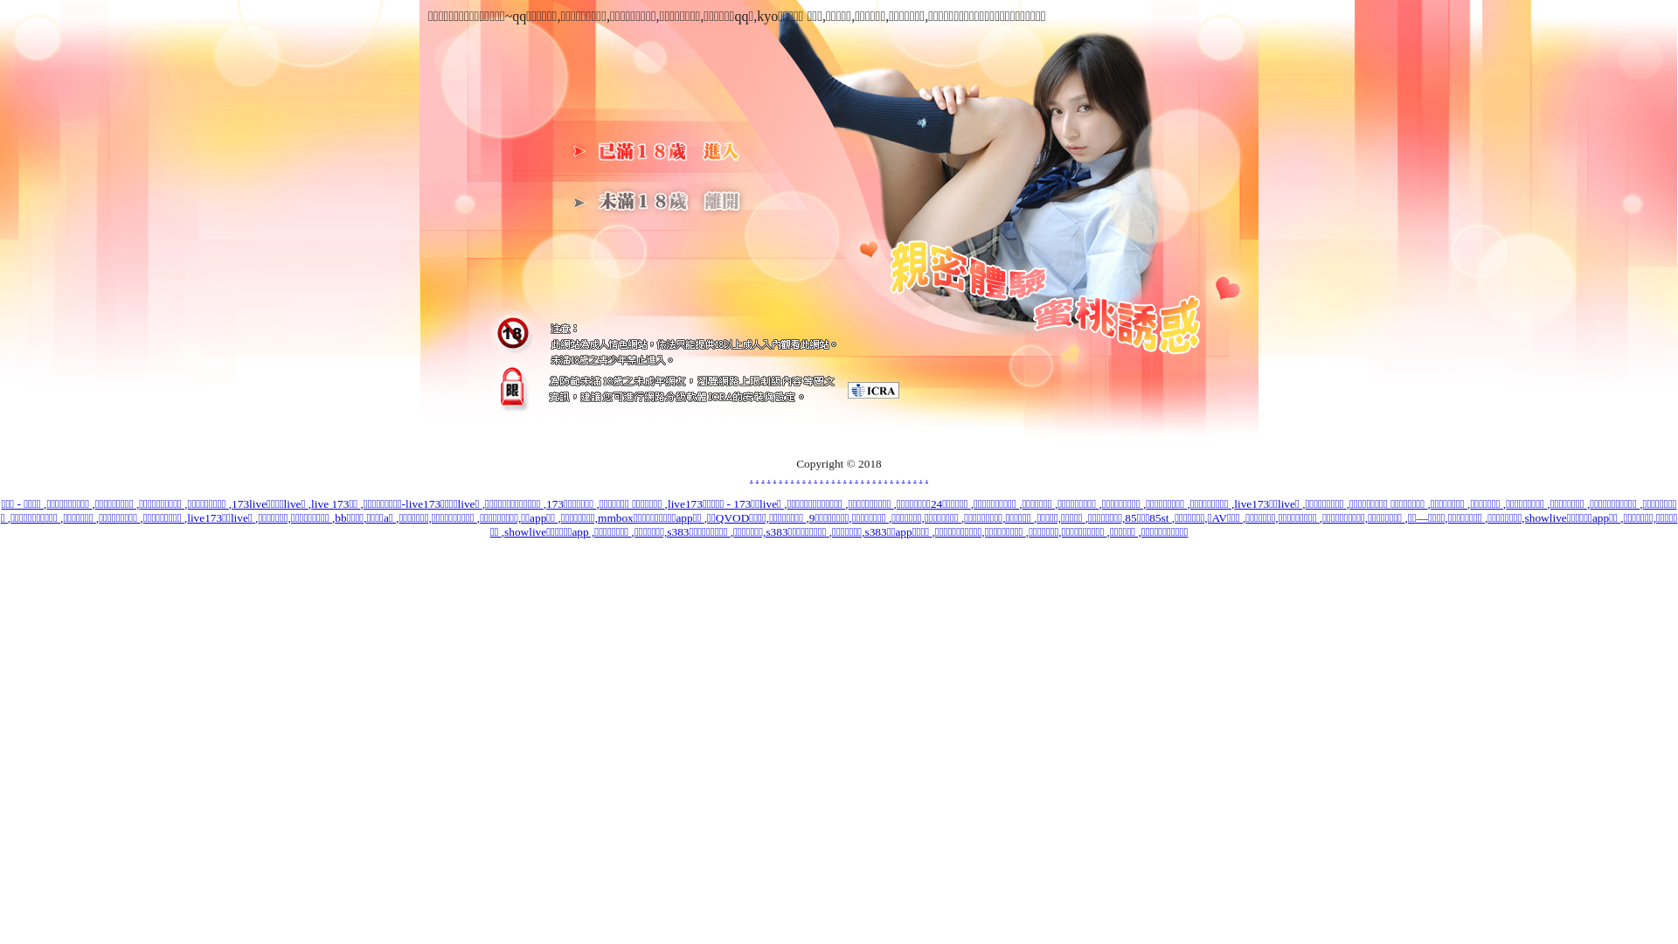 Image resolution: width=1678 pixels, height=944 pixels. I want to click on ., so click(921, 477).